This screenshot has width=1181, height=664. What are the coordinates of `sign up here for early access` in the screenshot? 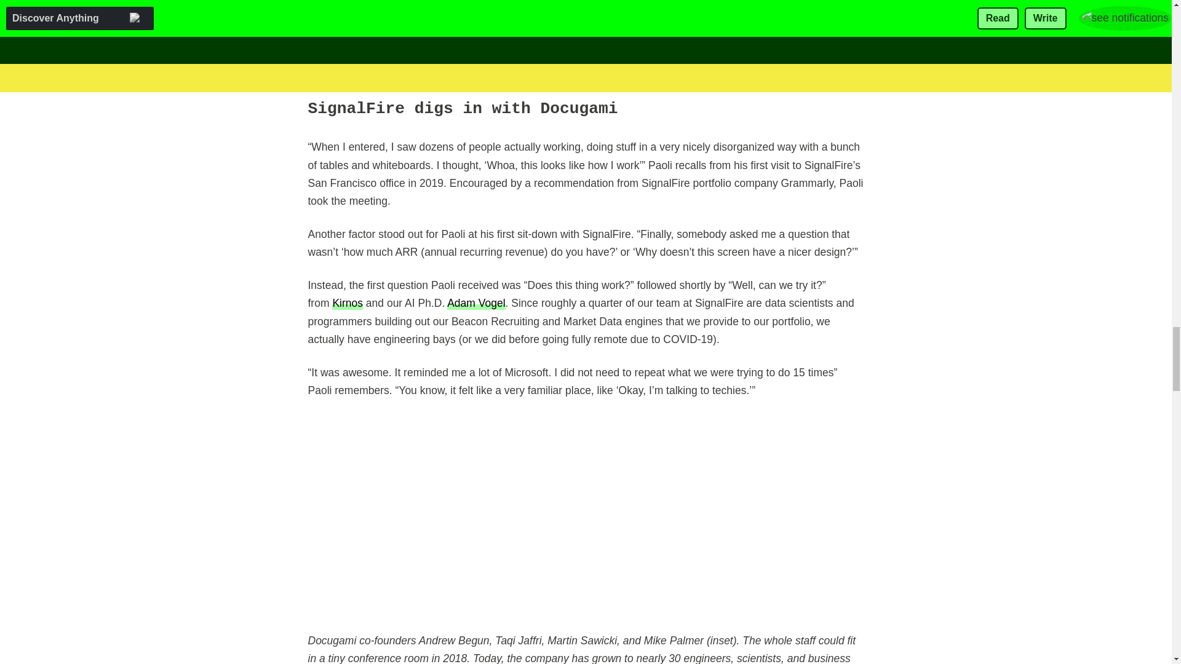 It's located at (582, 63).